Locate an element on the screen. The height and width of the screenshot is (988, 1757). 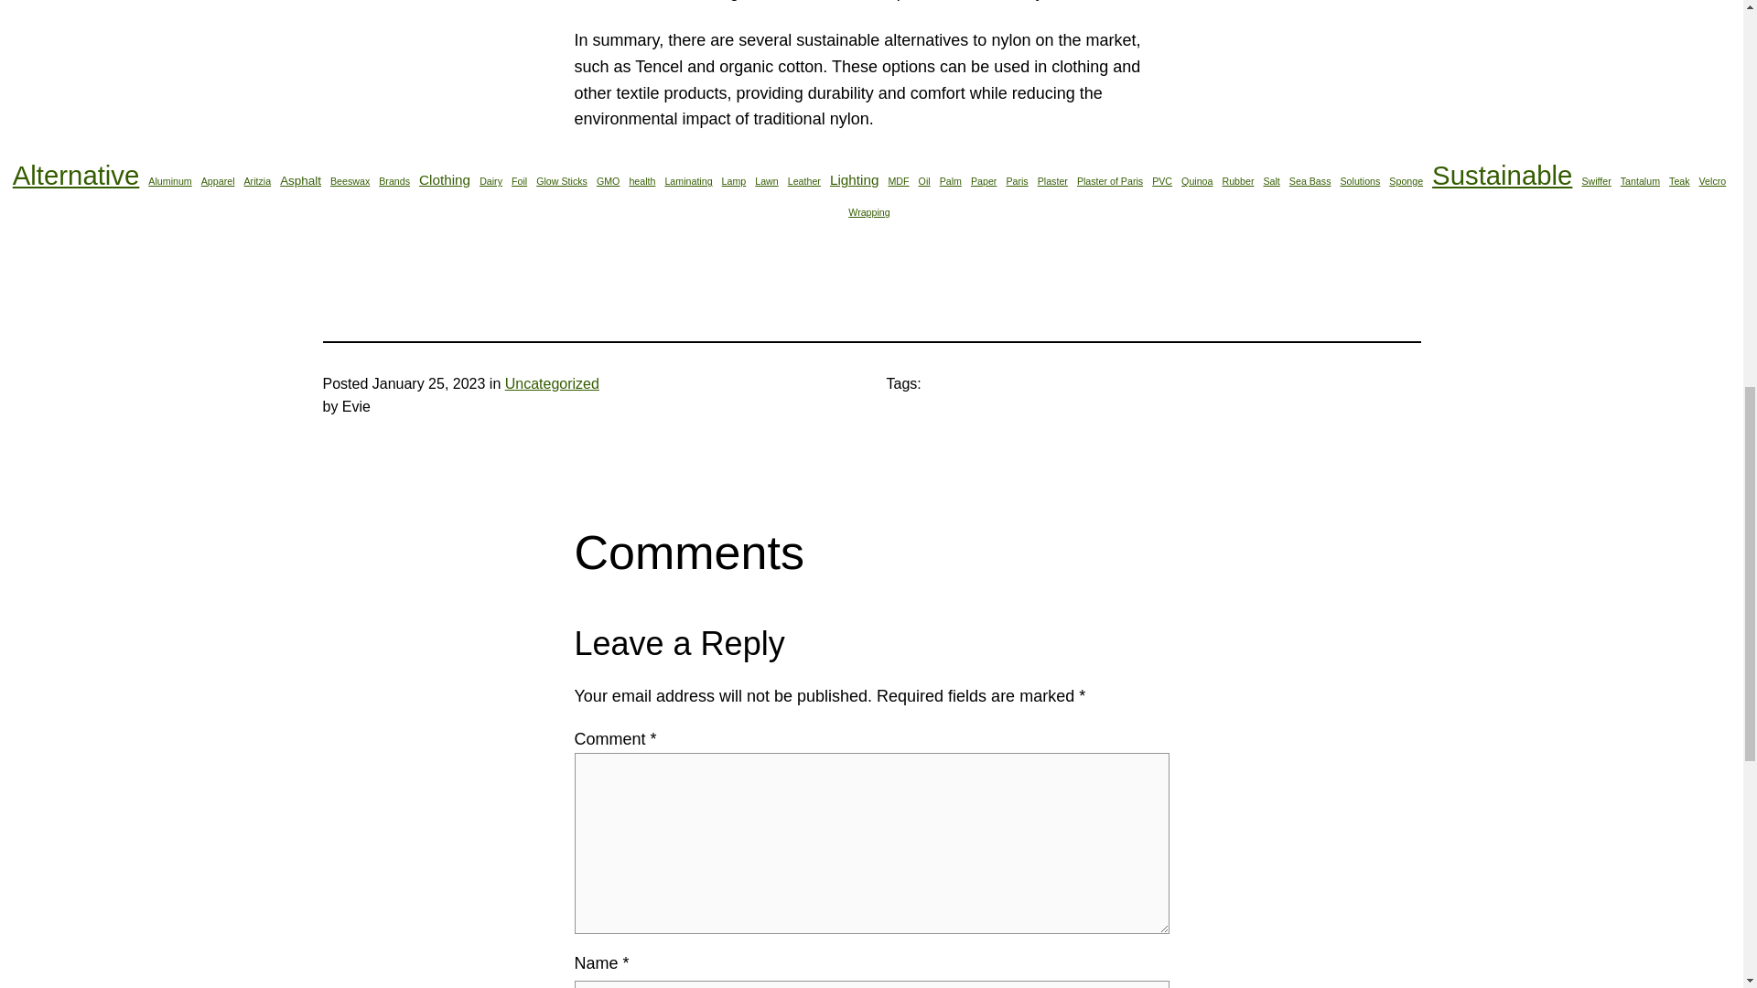
Alternative is located at coordinates (76, 176).